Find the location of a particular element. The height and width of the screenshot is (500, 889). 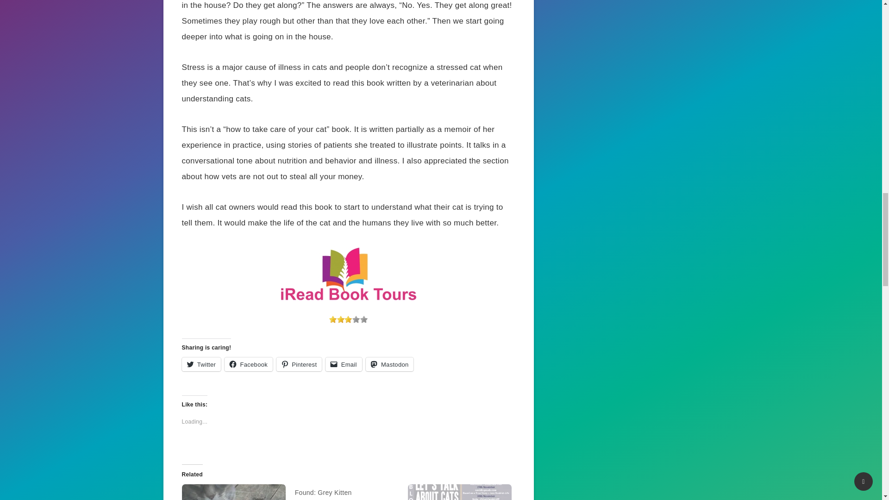

Pinterest is located at coordinates (299, 364).